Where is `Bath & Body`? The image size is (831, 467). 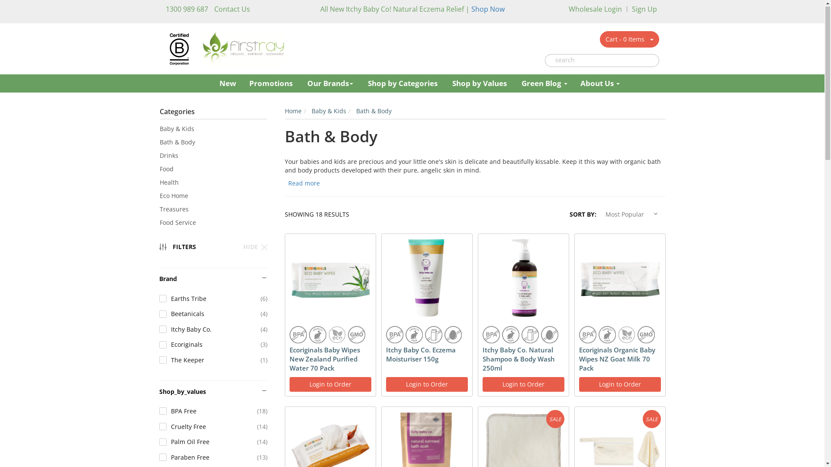 Bath & Body is located at coordinates (213, 143).